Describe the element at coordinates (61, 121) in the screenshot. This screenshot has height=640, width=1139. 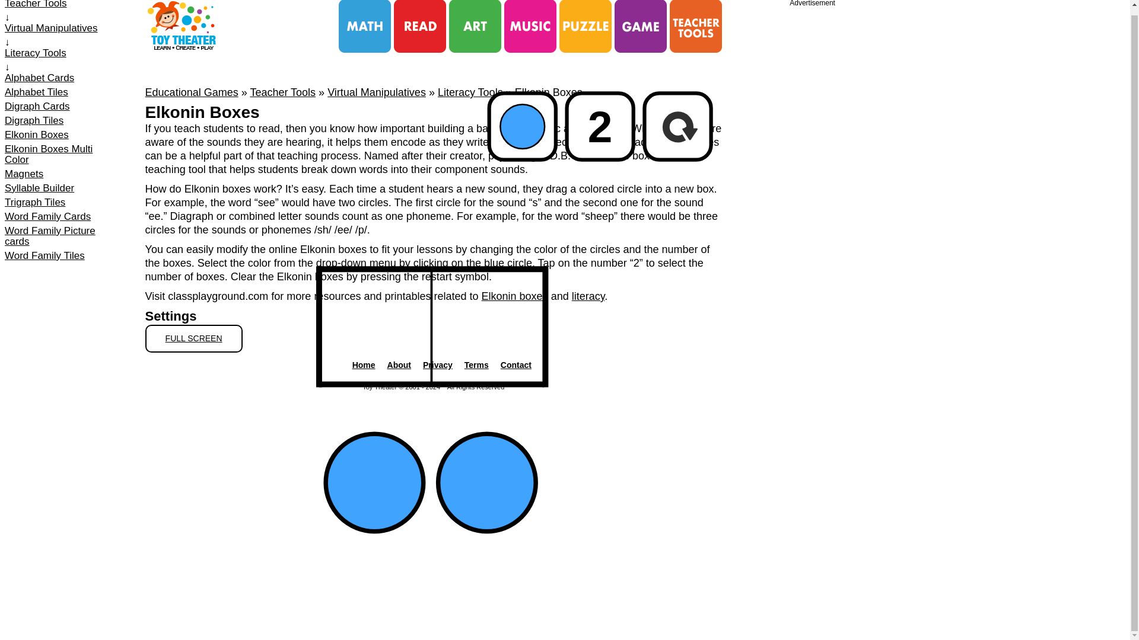
I see `Digraph Tiles` at that location.